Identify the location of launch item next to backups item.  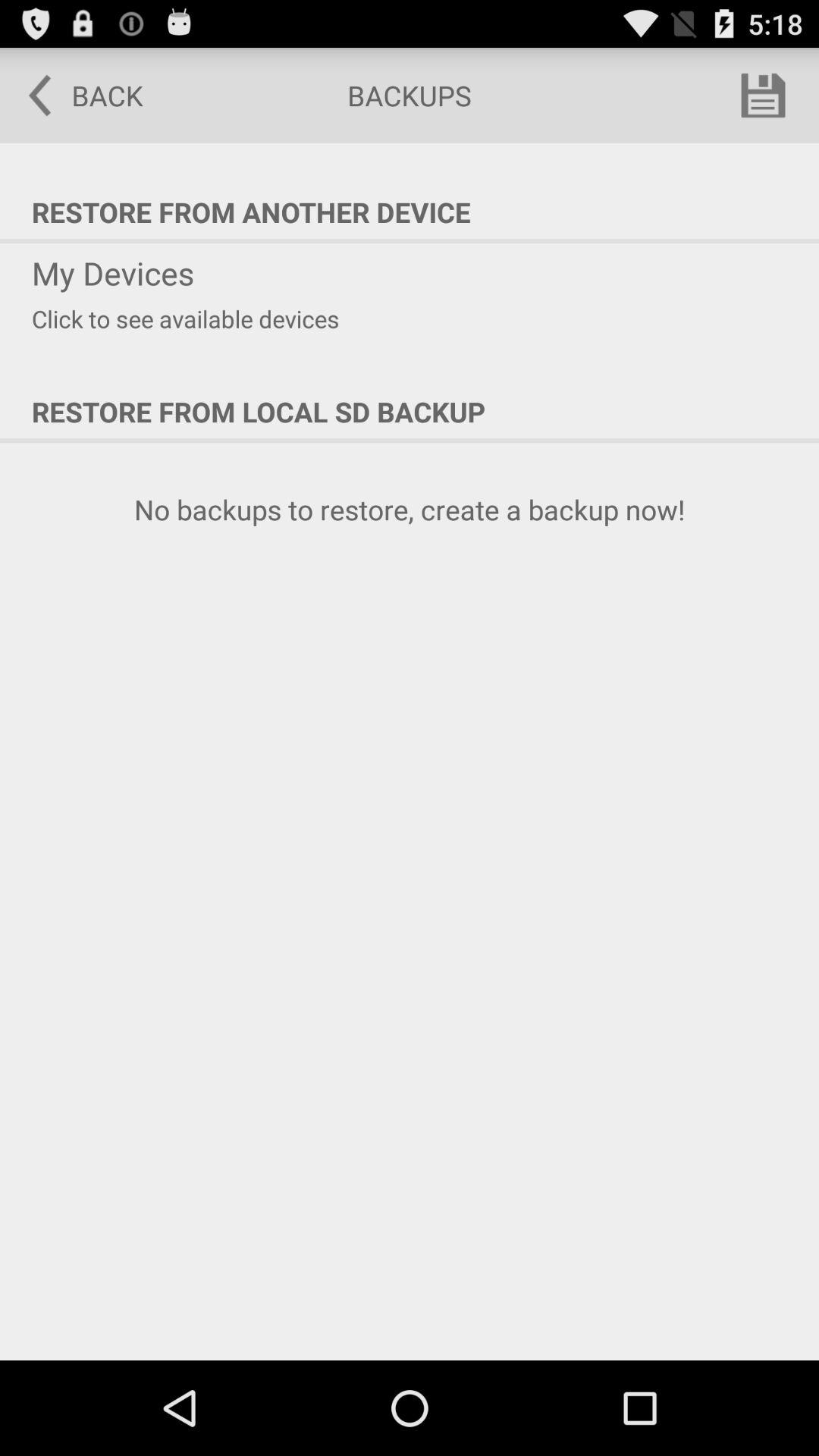
(75, 96).